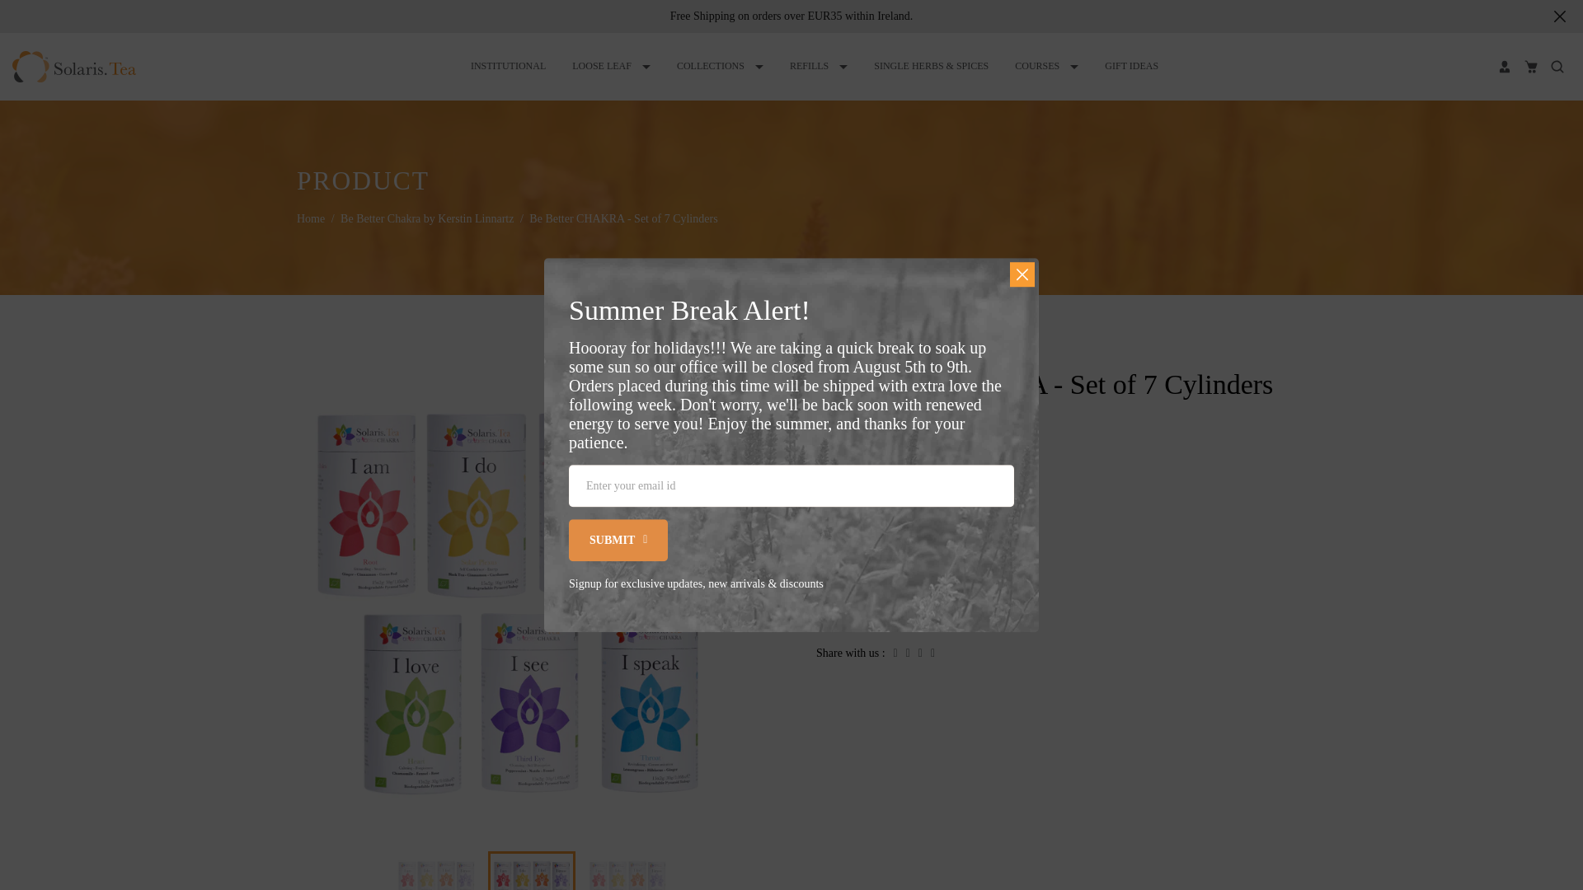 The height and width of the screenshot is (890, 1583). I want to click on LOOSE LEAF, so click(612, 66).